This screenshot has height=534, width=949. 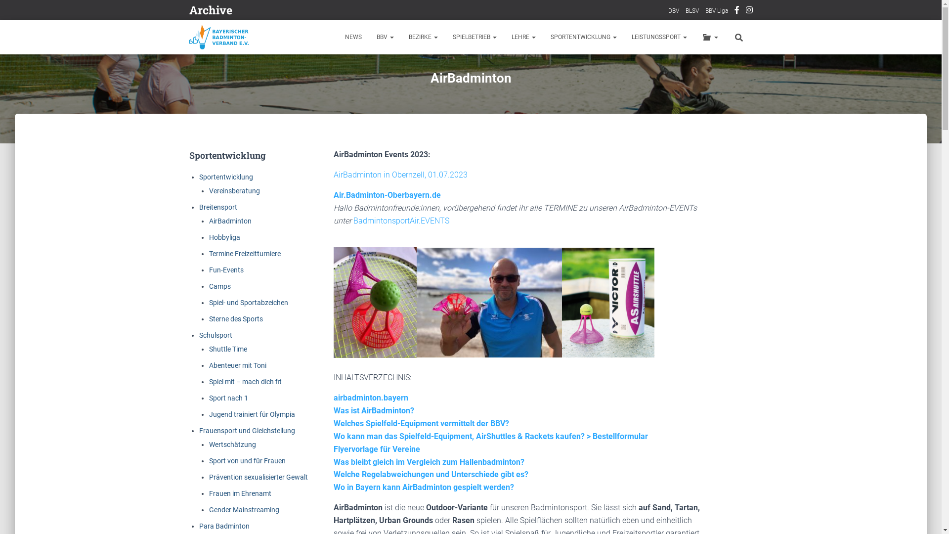 I want to click on August 2018, so click(x=361, y=230).